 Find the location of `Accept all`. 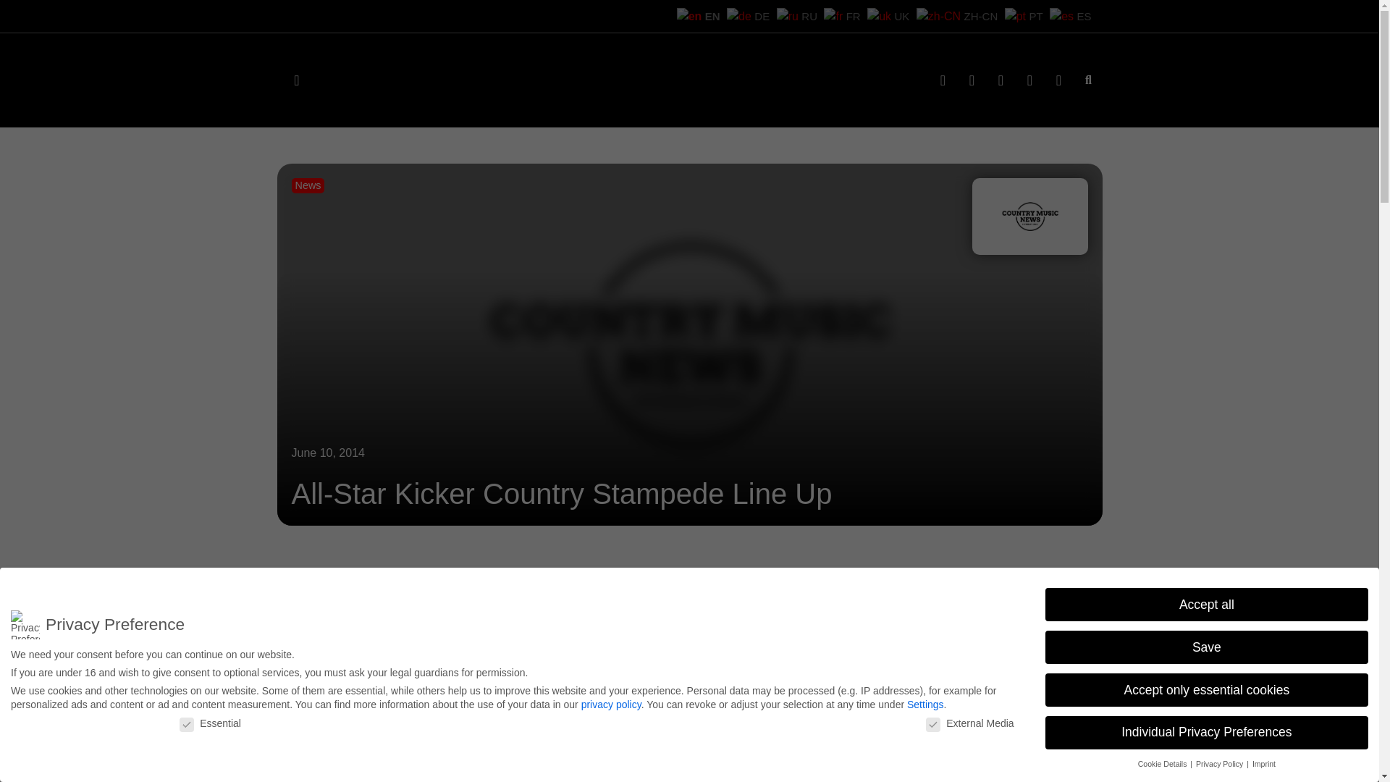

Accept all is located at coordinates (1206, 604).